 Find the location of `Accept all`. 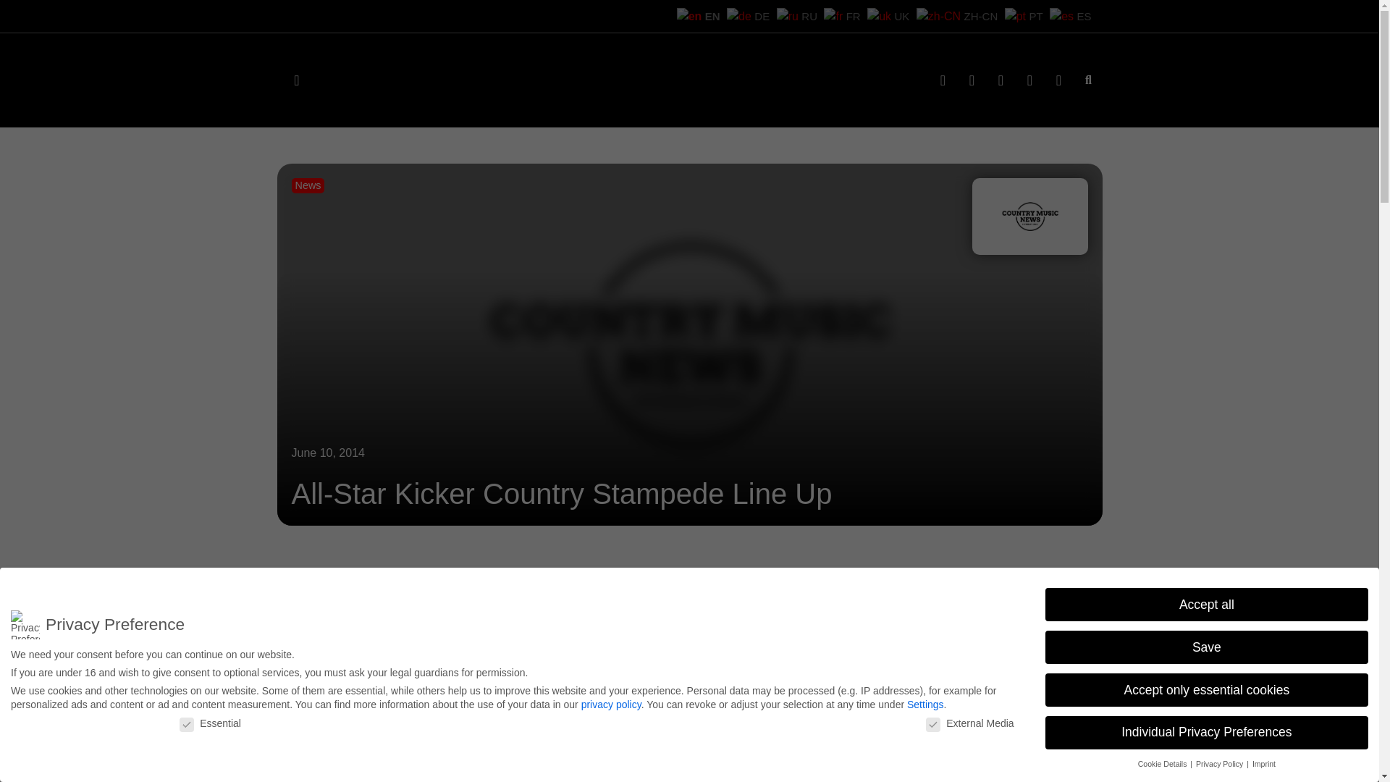

Accept all is located at coordinates (1206, 604).